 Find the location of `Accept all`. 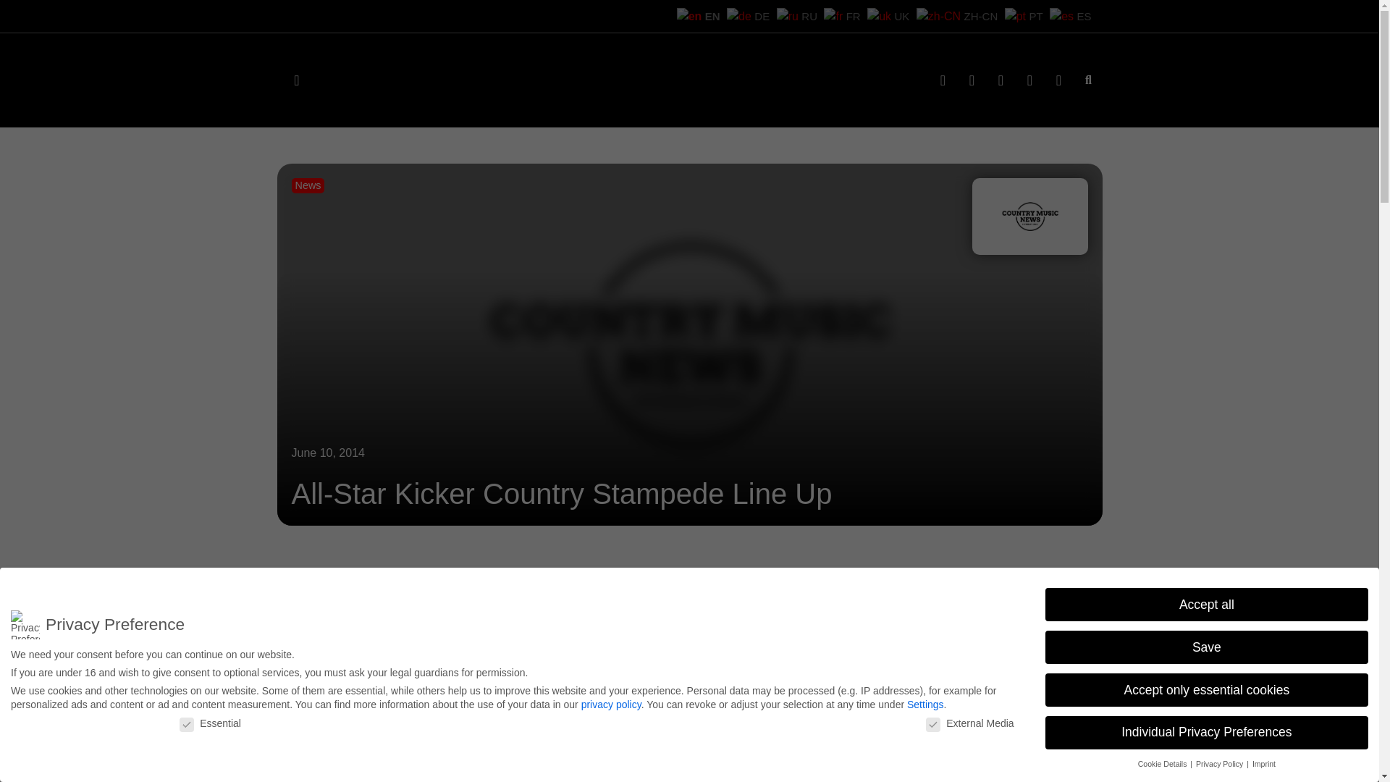

Accept all is located at coordinates (1206, 604).